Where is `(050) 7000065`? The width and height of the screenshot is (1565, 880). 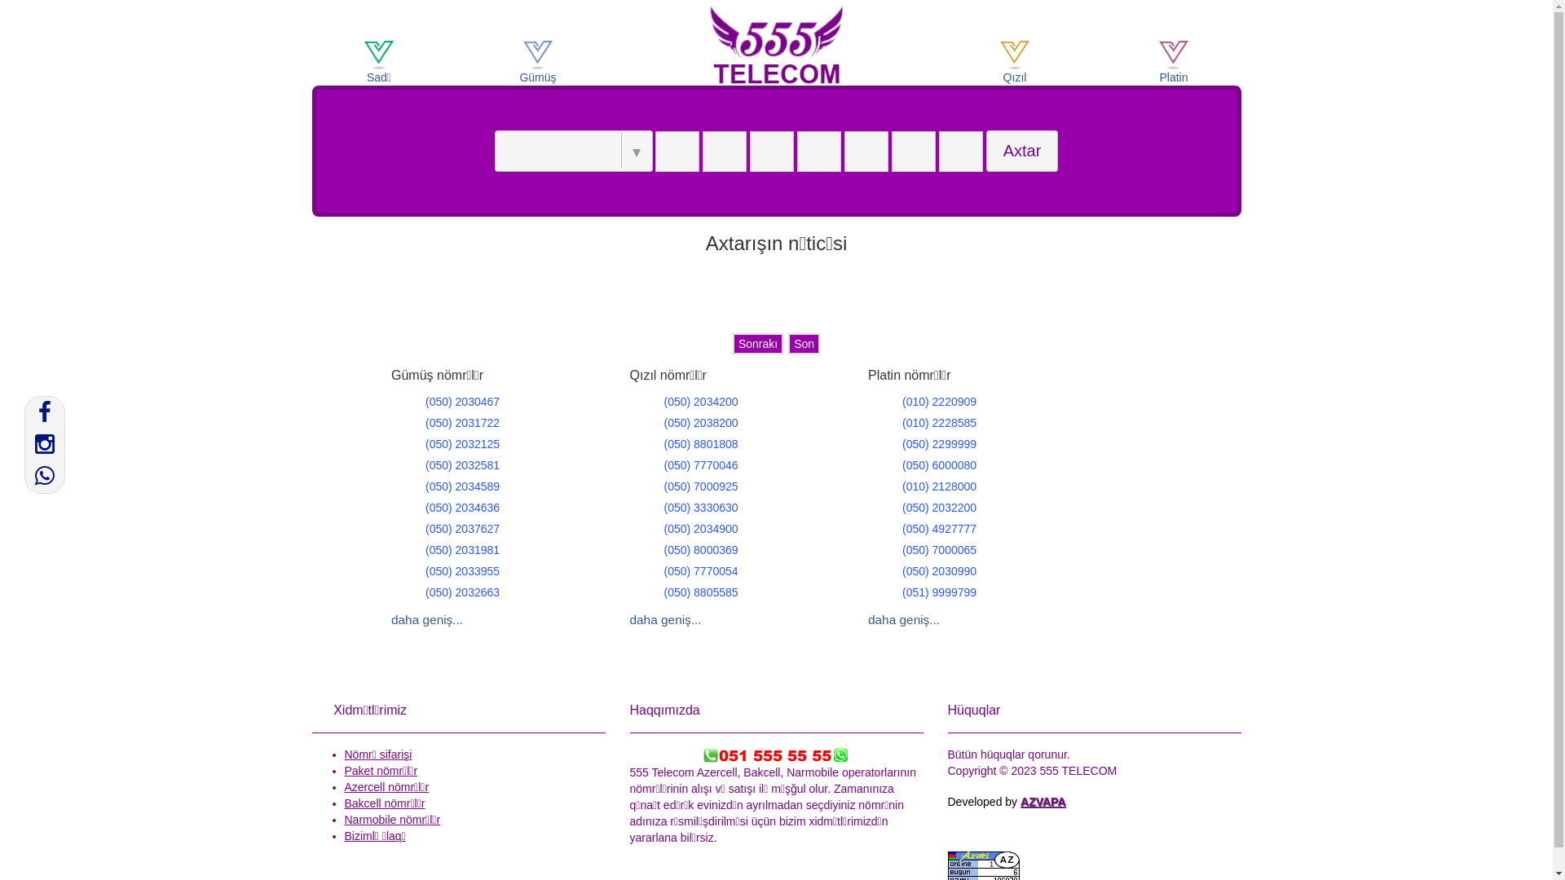
(050) 7000065 is located at coordinates (939, 550).